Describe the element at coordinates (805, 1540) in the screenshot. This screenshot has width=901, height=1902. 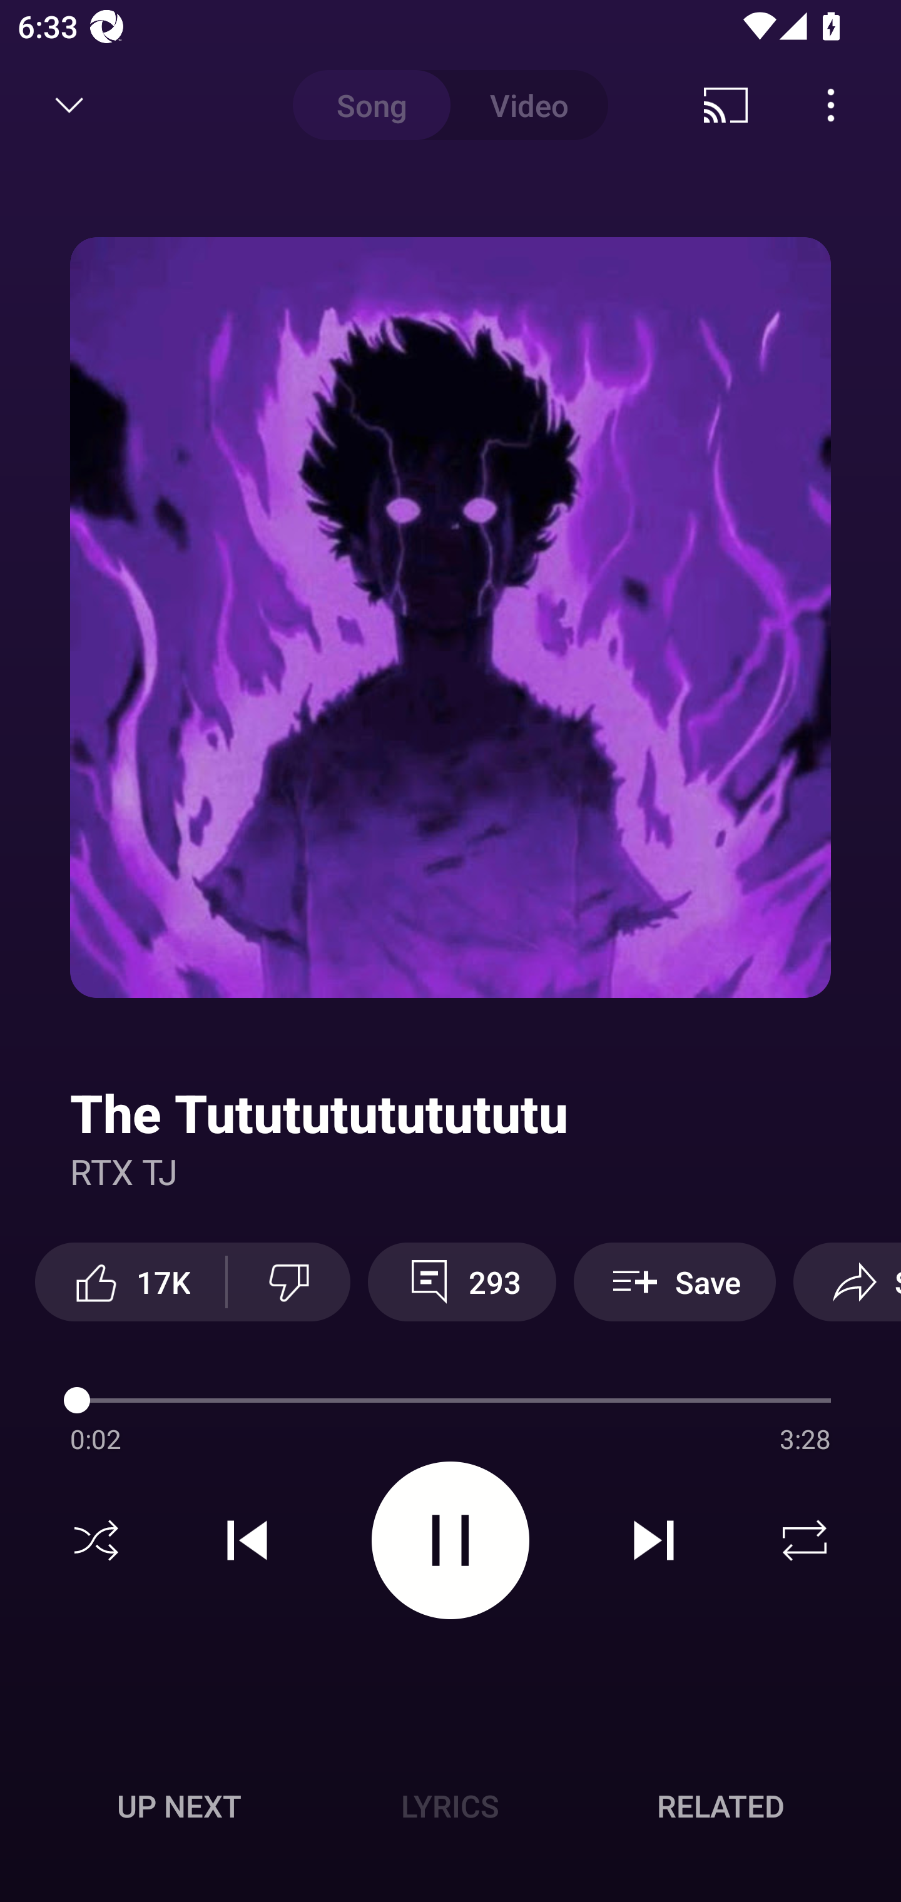
I see `Repeat off` at that location.